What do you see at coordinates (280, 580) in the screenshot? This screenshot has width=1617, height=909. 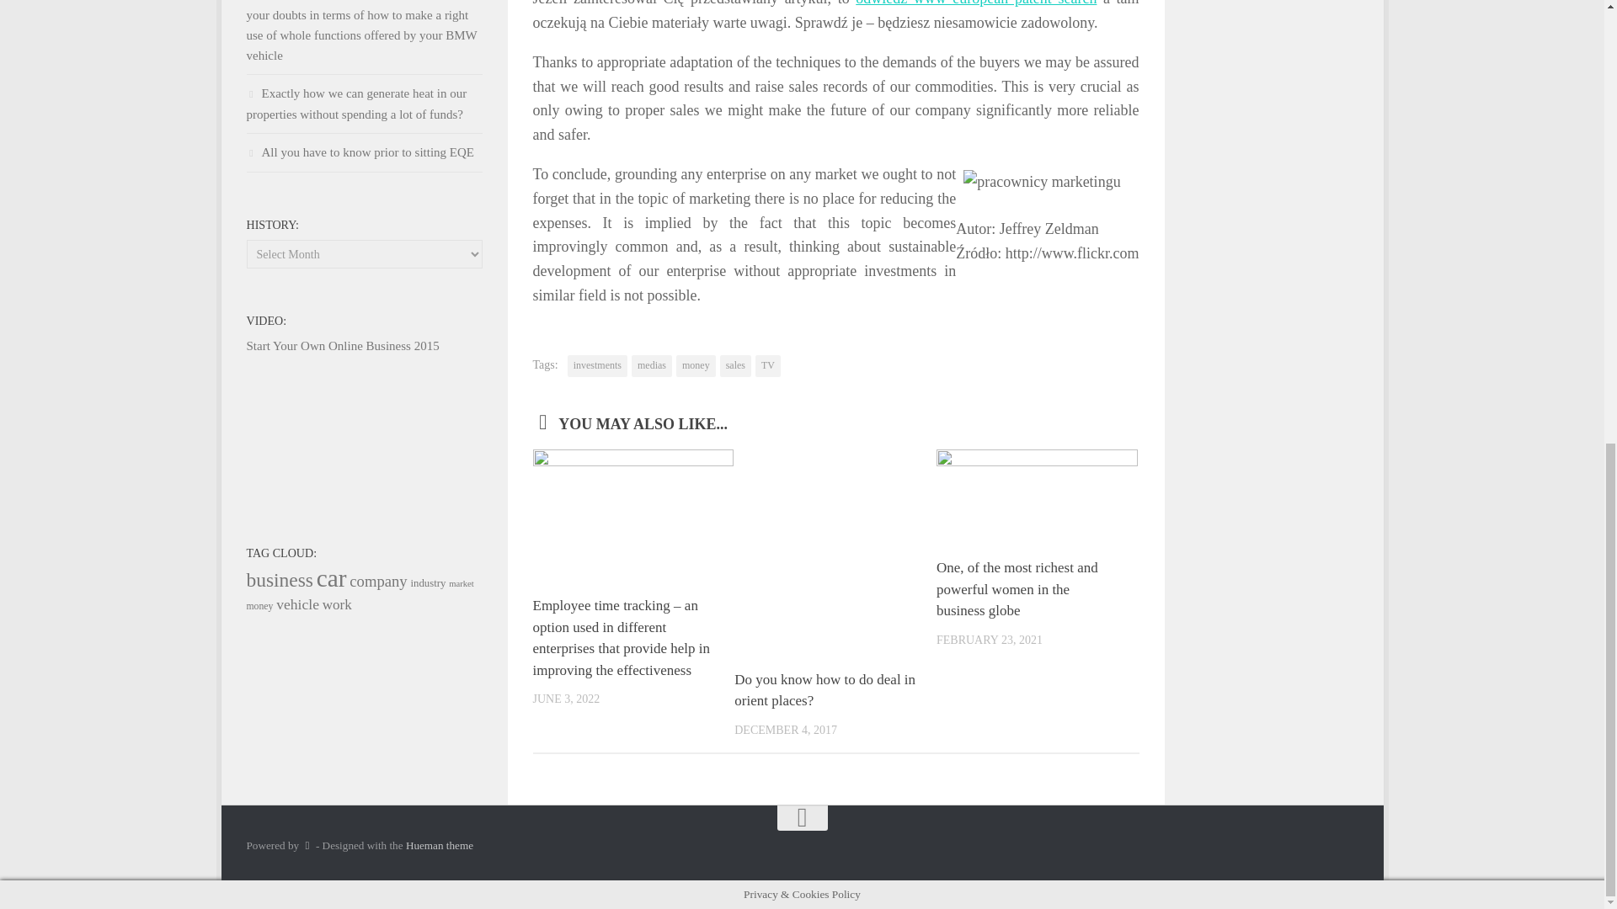 I see `business` at bounding box center [280, 580].